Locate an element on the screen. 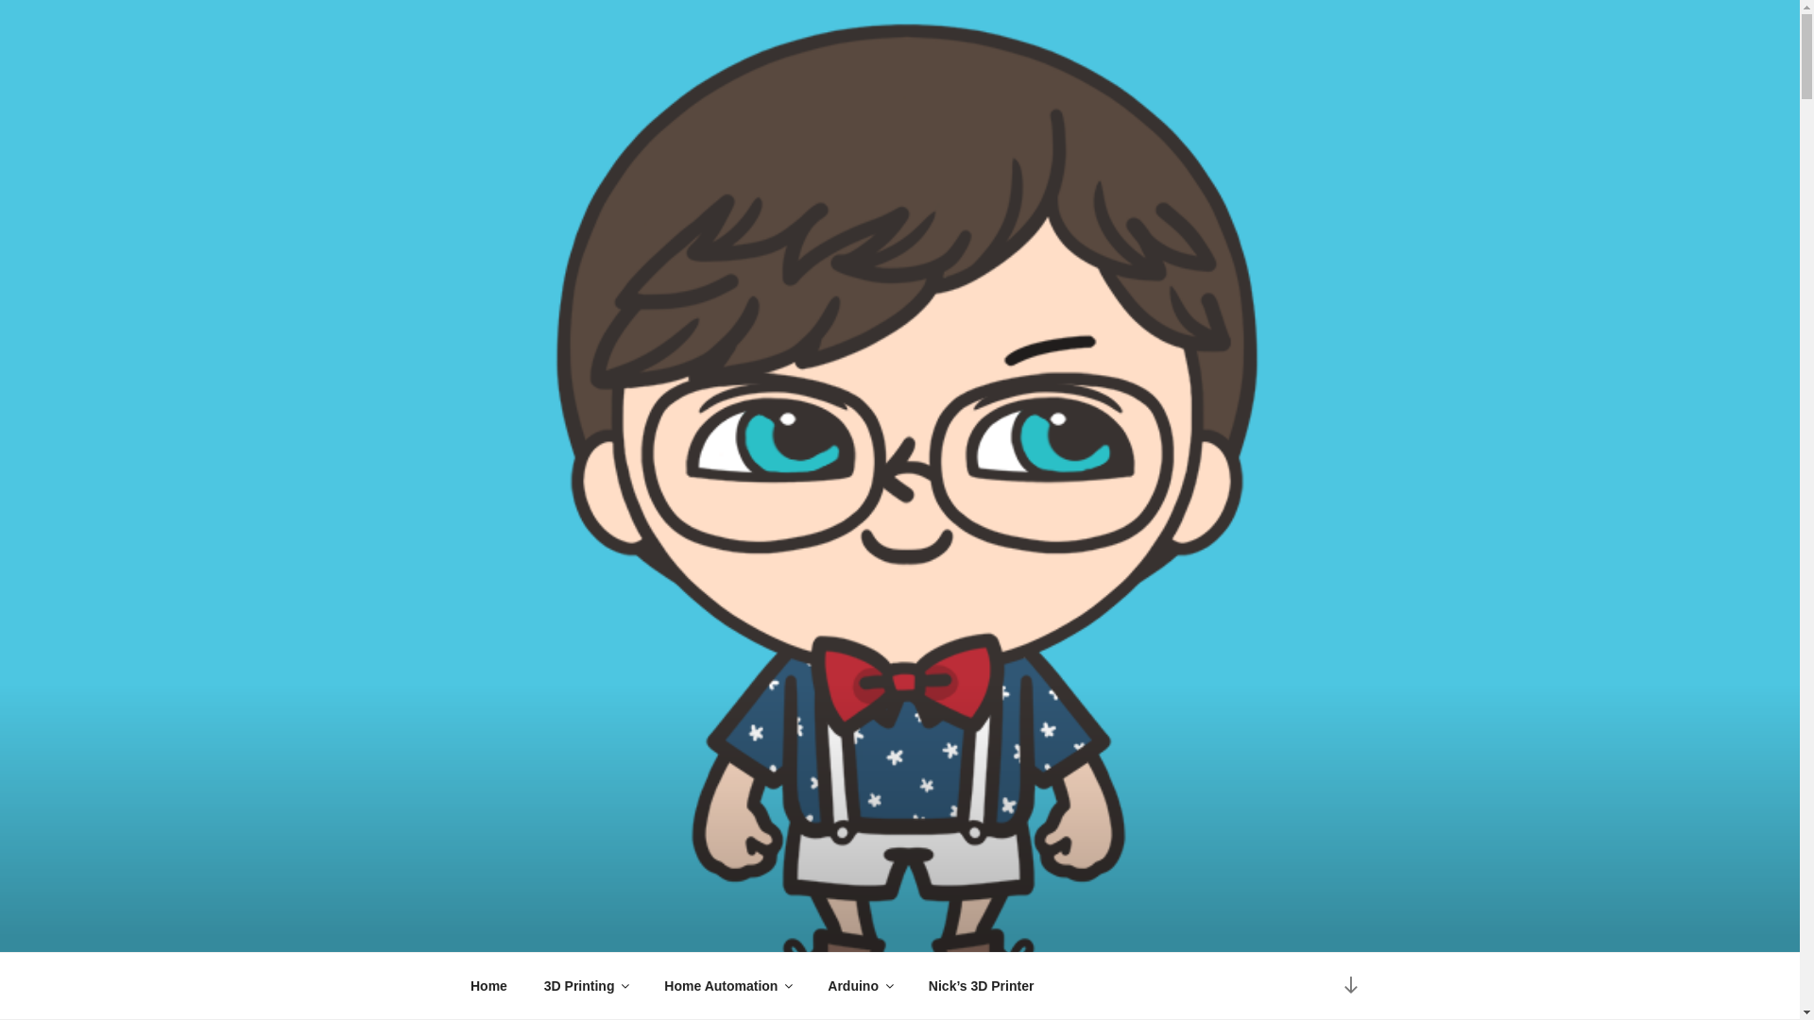 The height and width of the screenshot is (1020, 1814). SMILENERD is located at coordinates (584, 929).